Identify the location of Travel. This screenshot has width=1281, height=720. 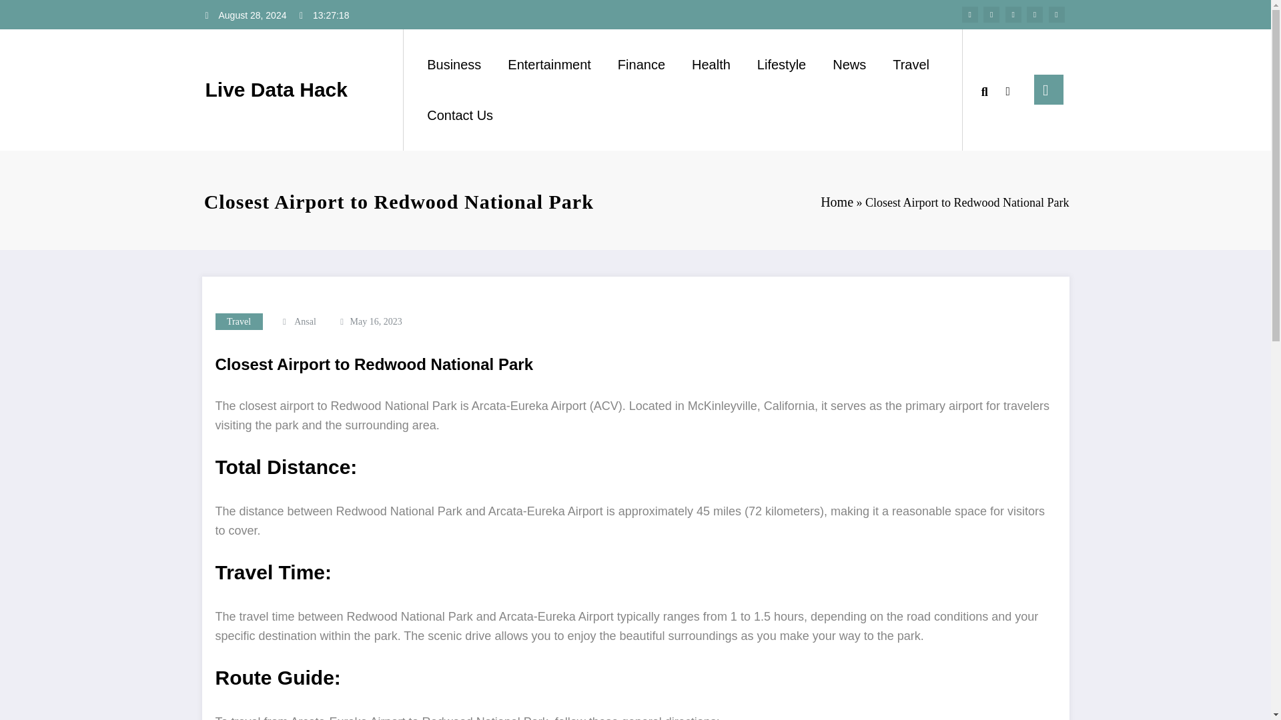
(239, 321).